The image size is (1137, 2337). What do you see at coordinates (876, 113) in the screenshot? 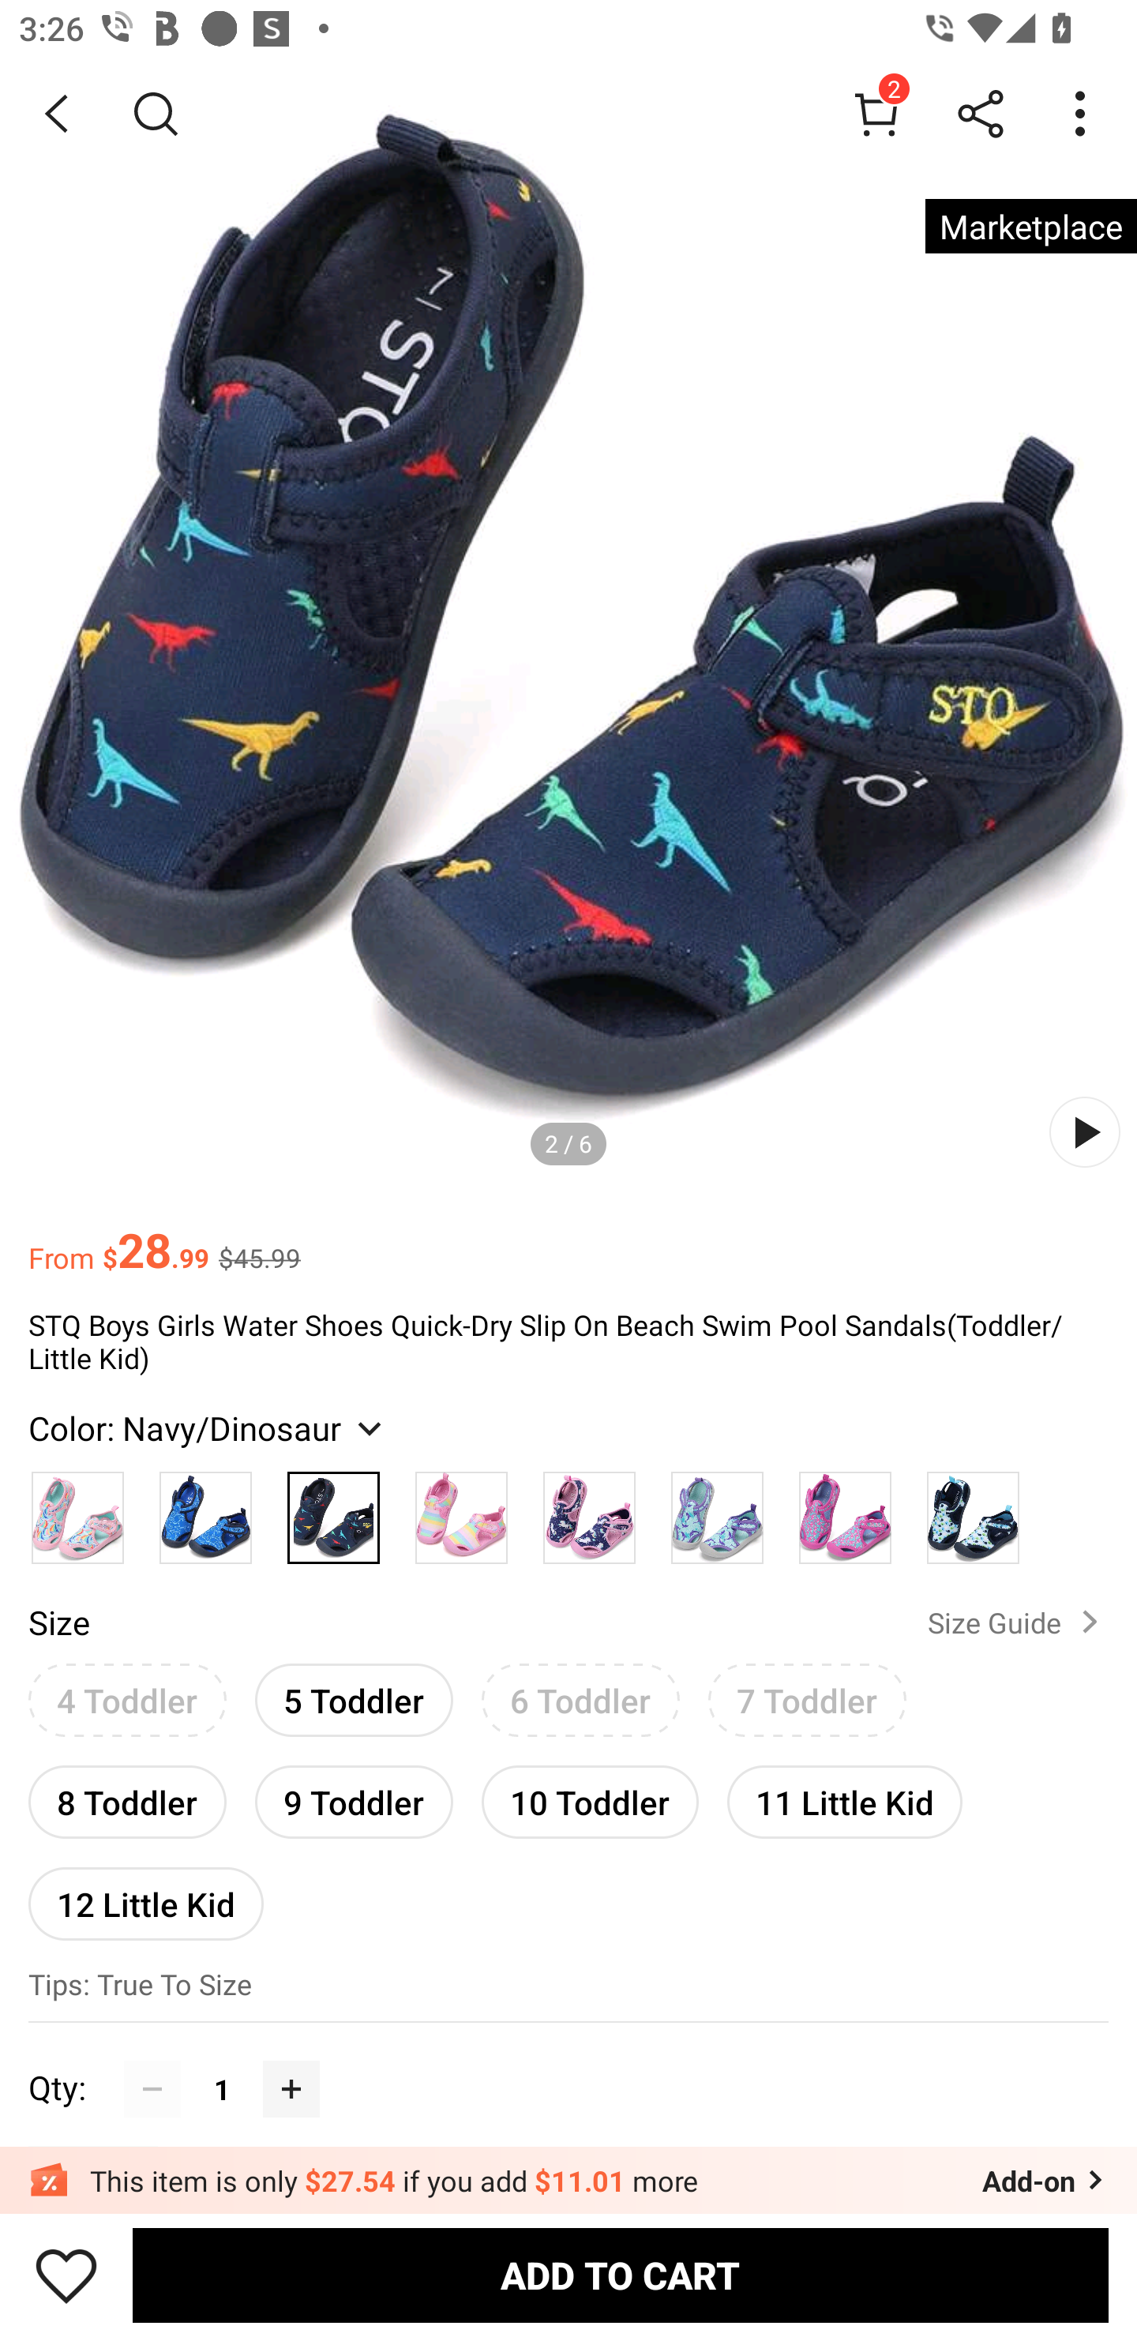
I see `2` at bounding box center [876, 113].